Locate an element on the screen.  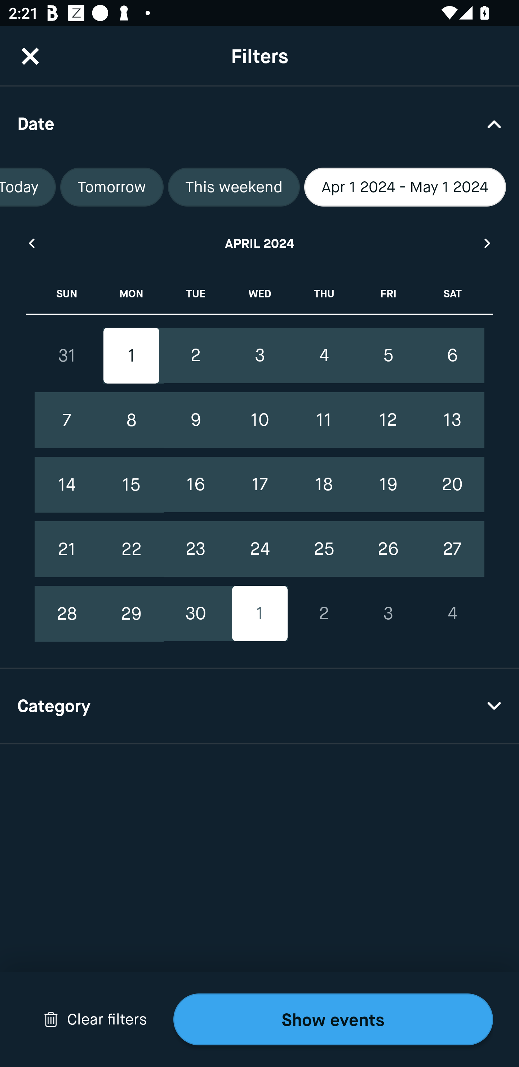
5 is located at coordinates (388, 355).